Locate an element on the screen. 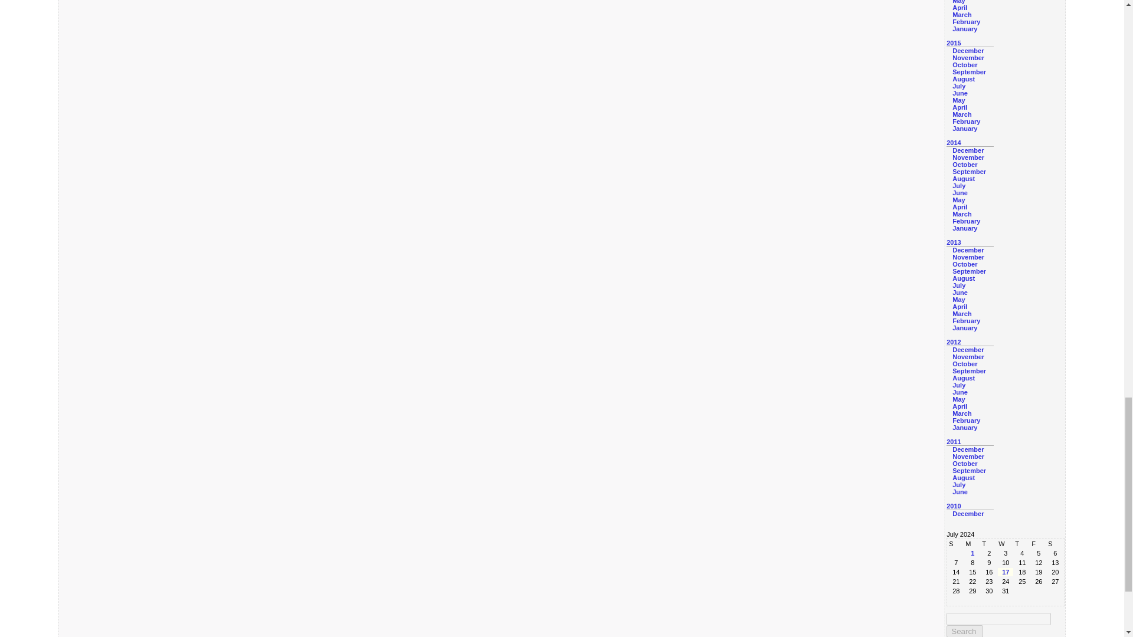 Image resolution: width=1133 pixels, height=637 pixels. Monday is located at coordinates (972, 543).